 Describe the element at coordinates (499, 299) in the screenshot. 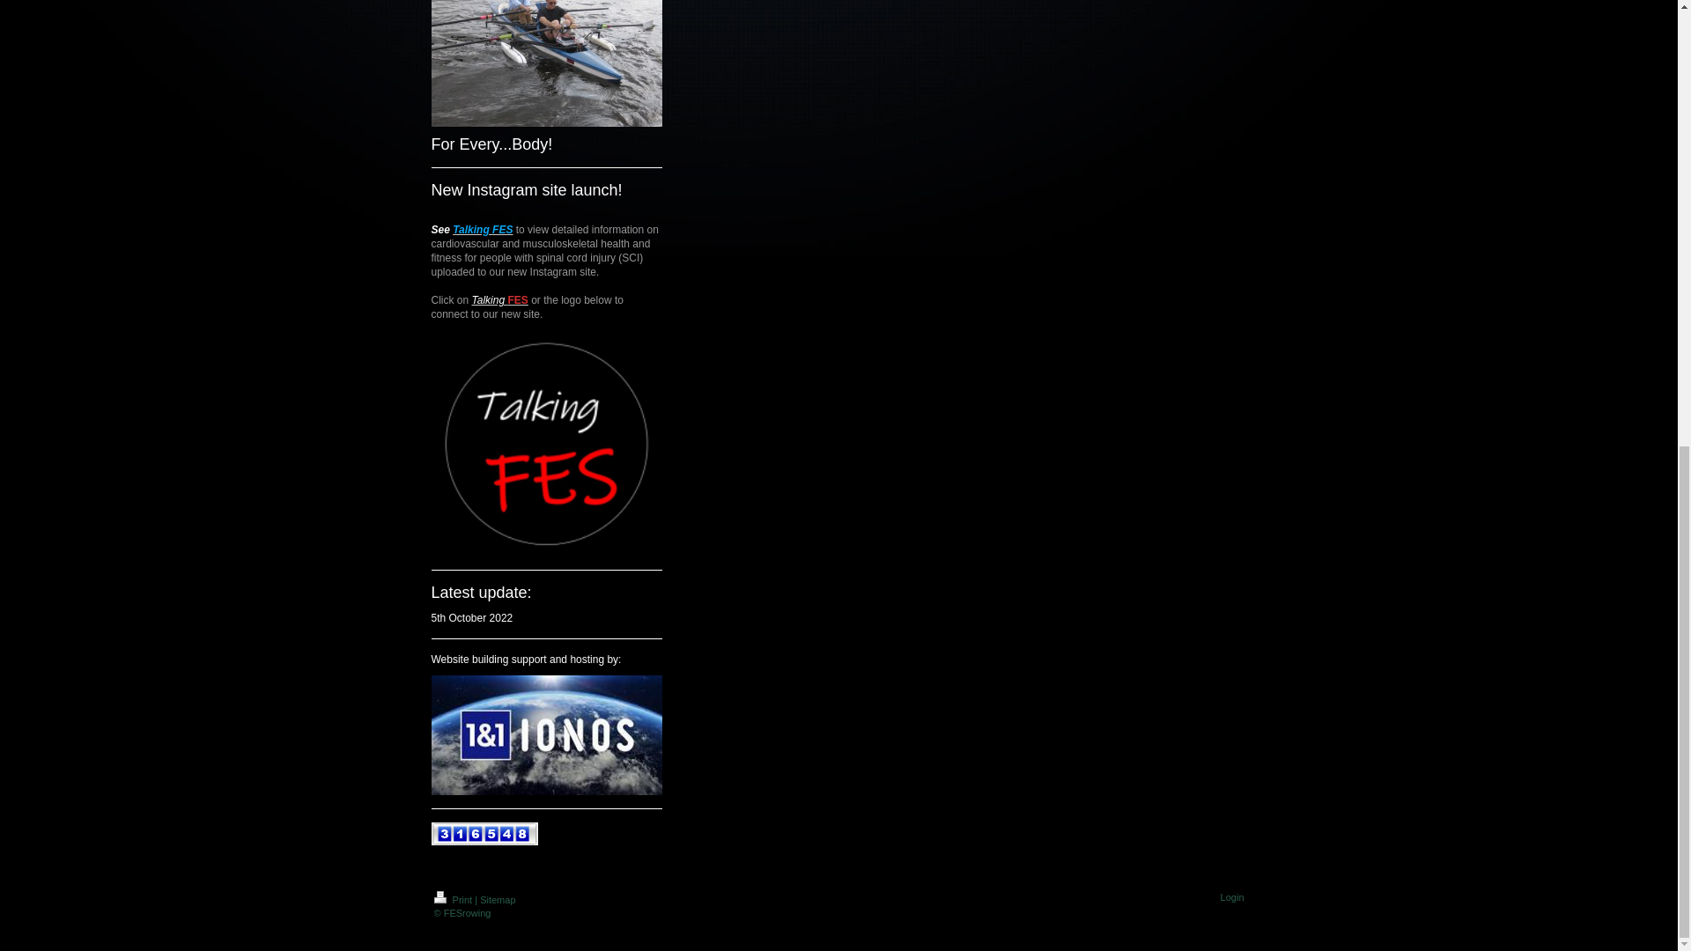

I see `Talking FES` at that location.